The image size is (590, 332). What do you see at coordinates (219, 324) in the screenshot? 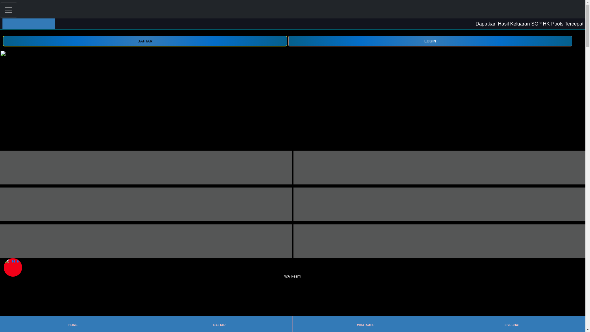
I see `DAFTAR` at bounding box center [219, 324].